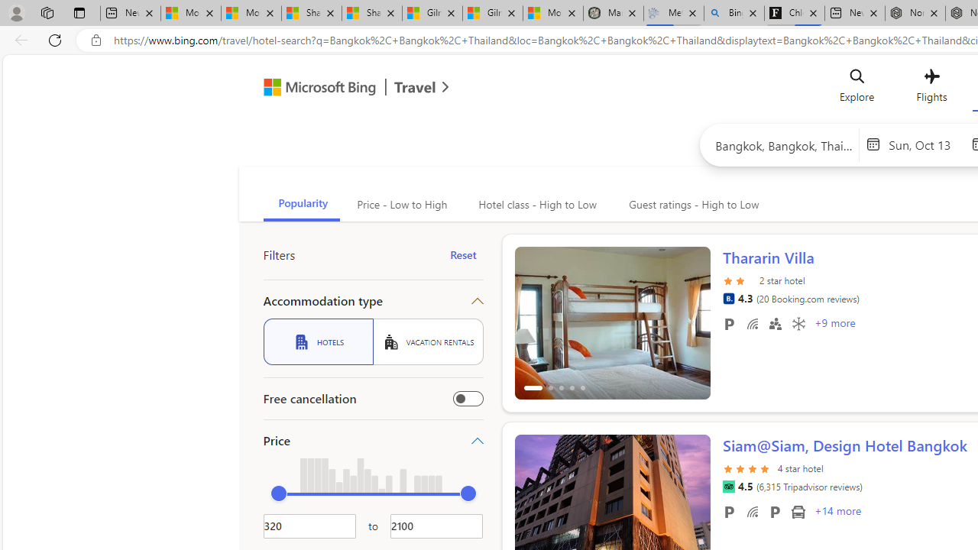  What do you see at coordinates (613, 322) in the screenshot?
I see `Slide 1` at bounding box center [613, 322].